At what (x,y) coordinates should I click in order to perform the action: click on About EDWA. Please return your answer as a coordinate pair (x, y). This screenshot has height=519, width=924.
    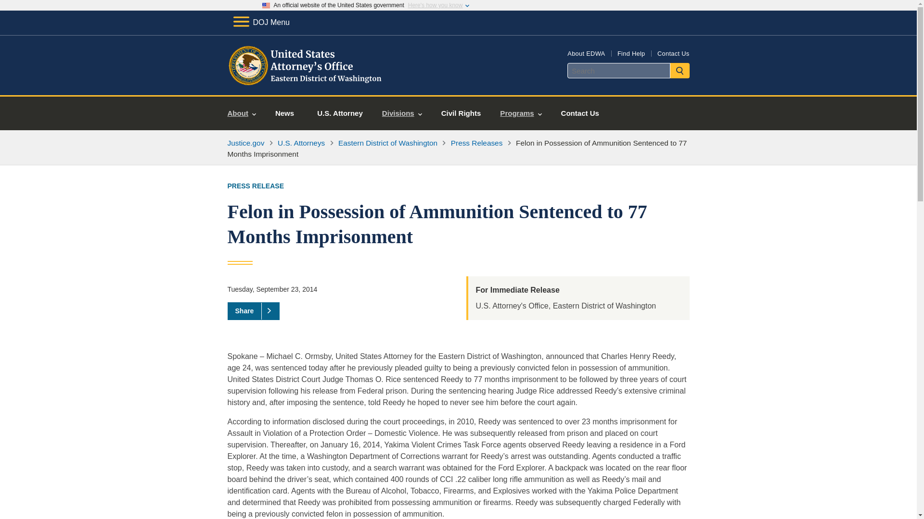
    Looking at the image, I should click on (586, 53).